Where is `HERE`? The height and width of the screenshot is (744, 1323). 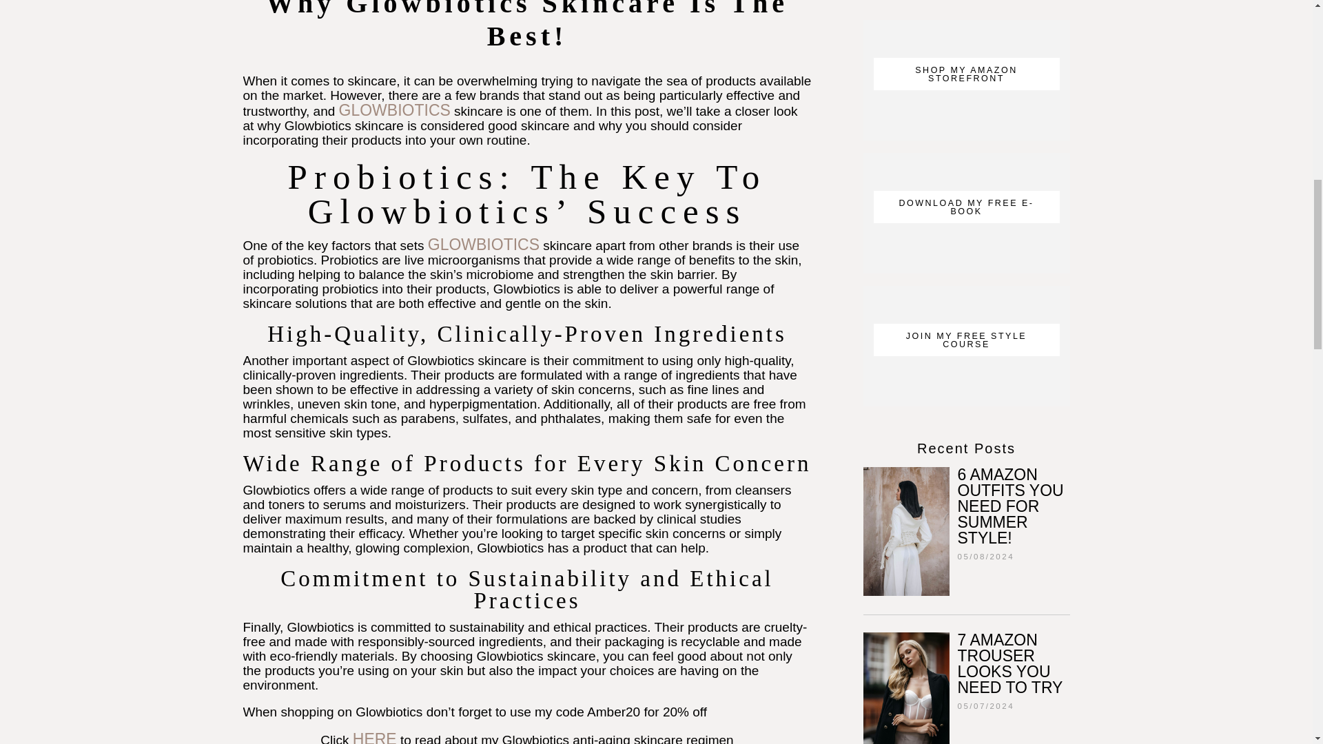 HERE is located at coordinates (375, 737).